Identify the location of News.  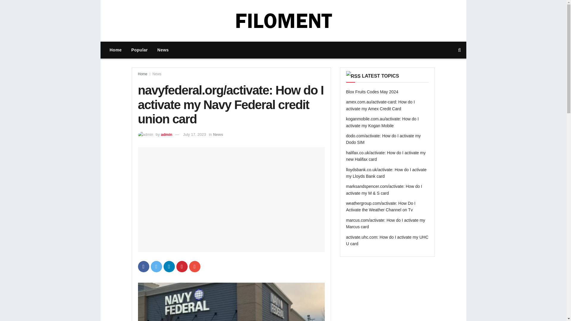
(157, 74).